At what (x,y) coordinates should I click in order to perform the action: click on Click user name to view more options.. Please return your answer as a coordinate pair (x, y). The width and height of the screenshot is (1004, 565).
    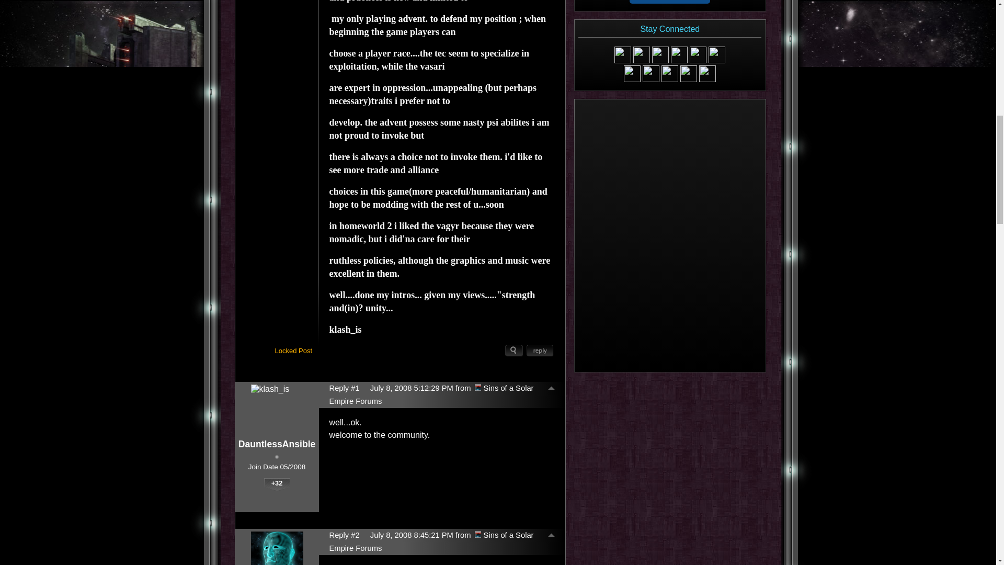
    Looking at the image, I should click on (277, 444).